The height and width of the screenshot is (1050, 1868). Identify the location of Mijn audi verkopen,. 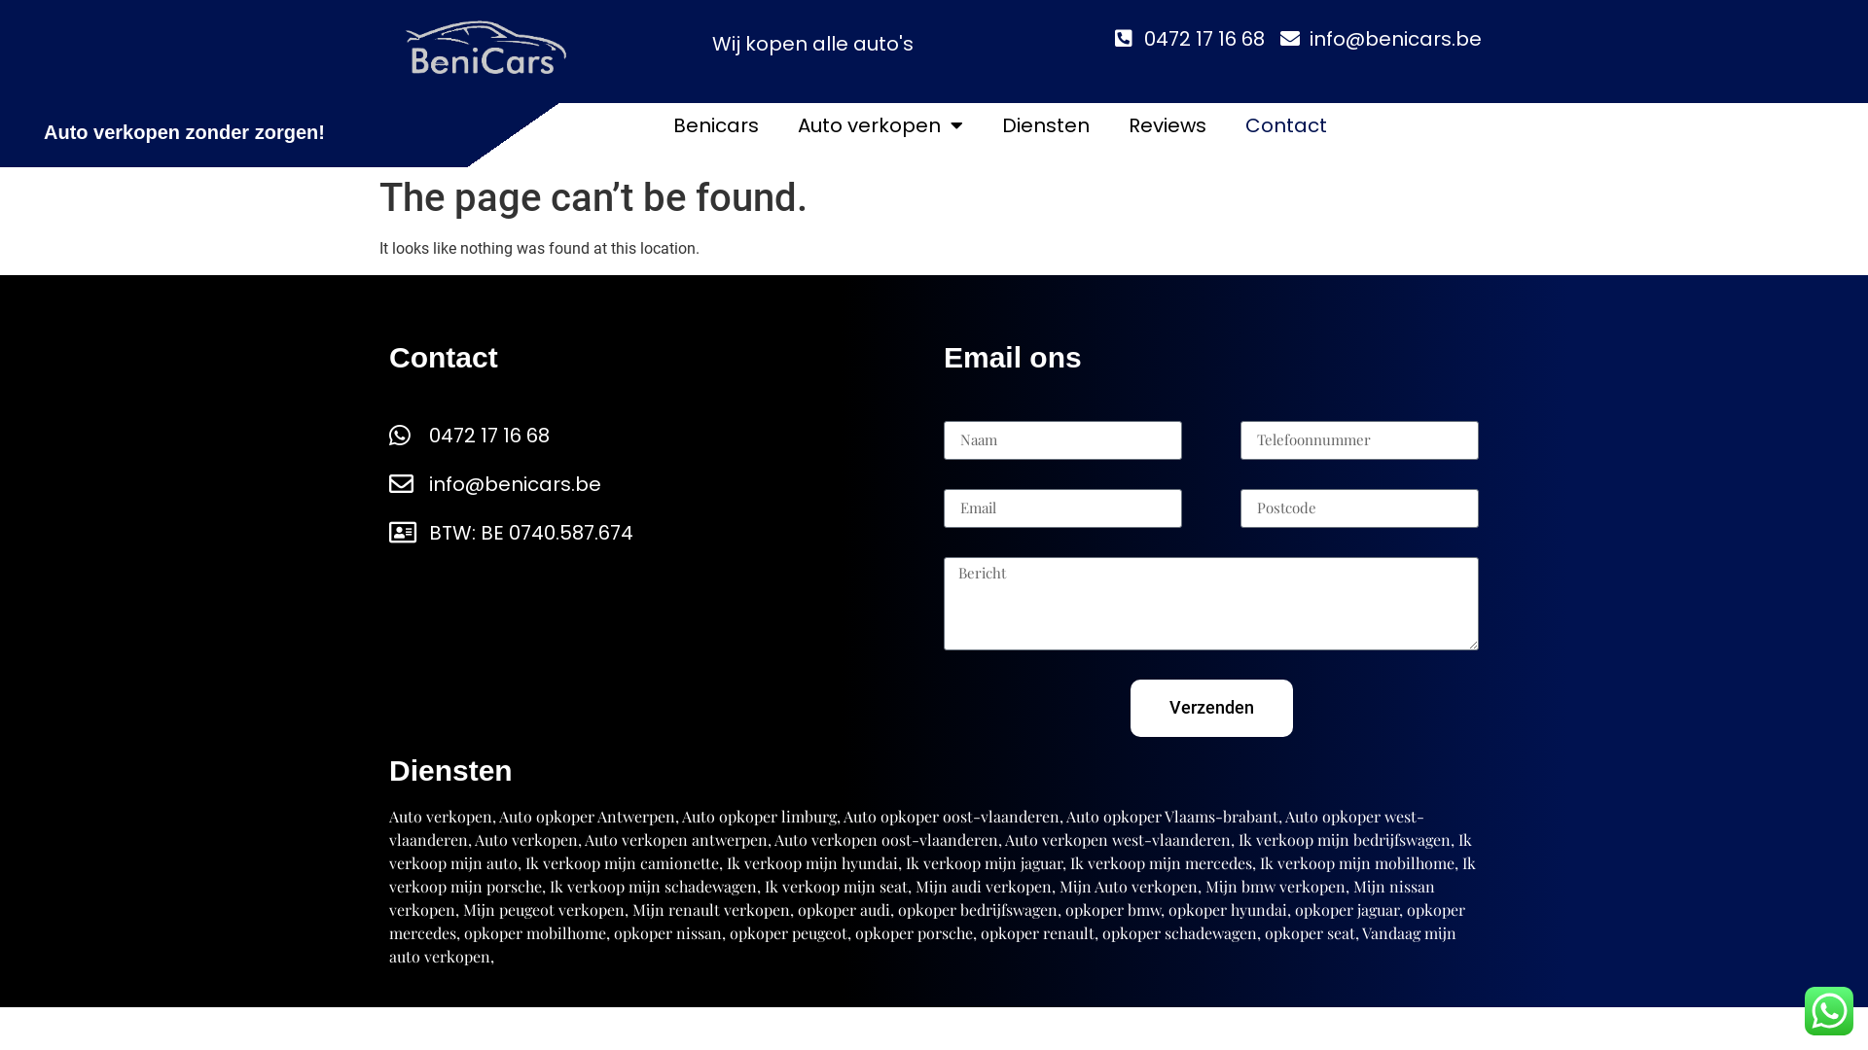
(986, 887).